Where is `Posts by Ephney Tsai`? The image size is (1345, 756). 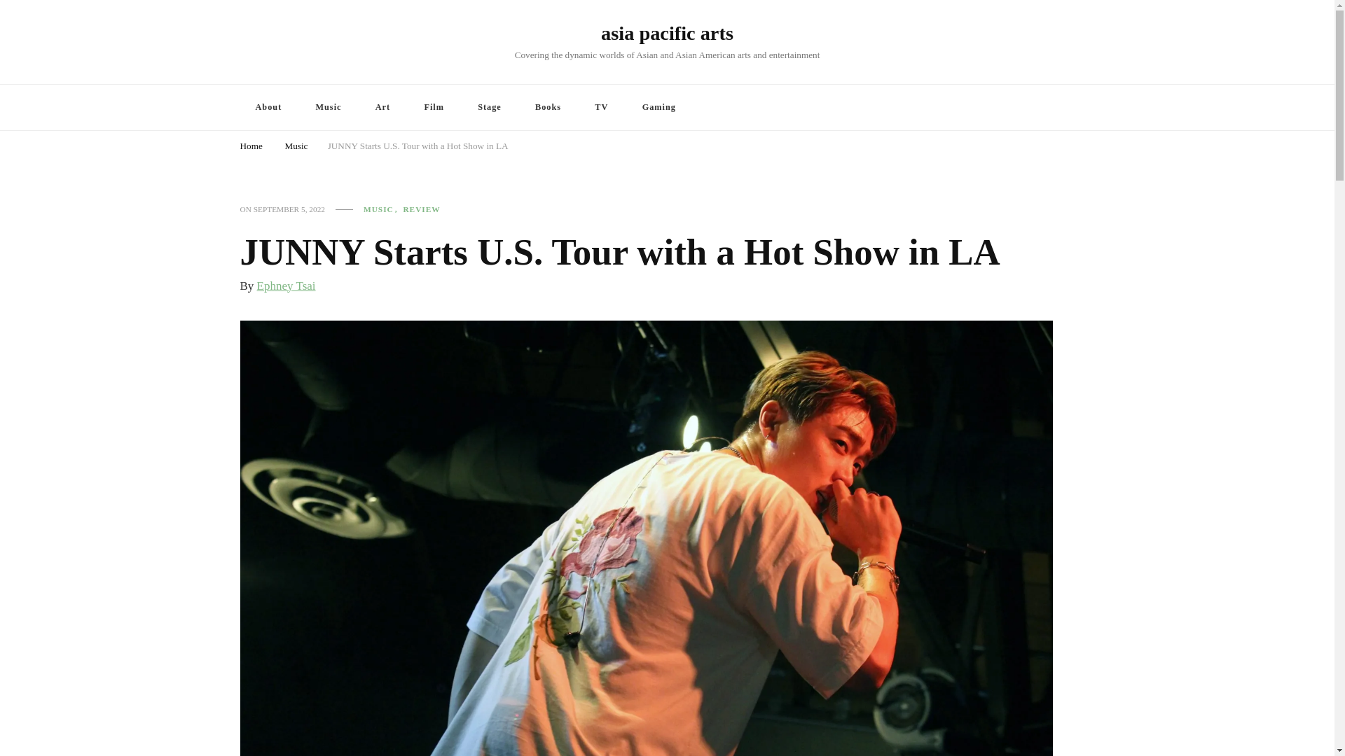
Posts by Ephney Tsai is located at coordinates (286, 286).